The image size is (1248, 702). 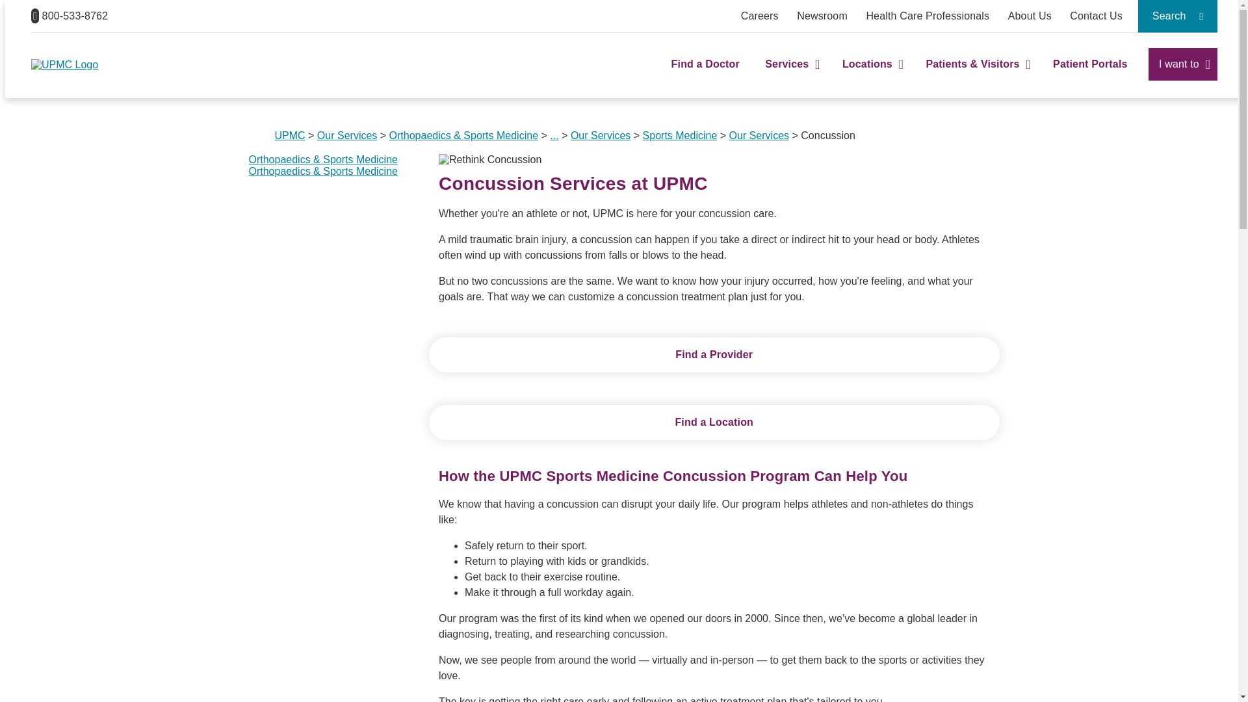 I want to click on Newsroom, so click(x=822, y=16).